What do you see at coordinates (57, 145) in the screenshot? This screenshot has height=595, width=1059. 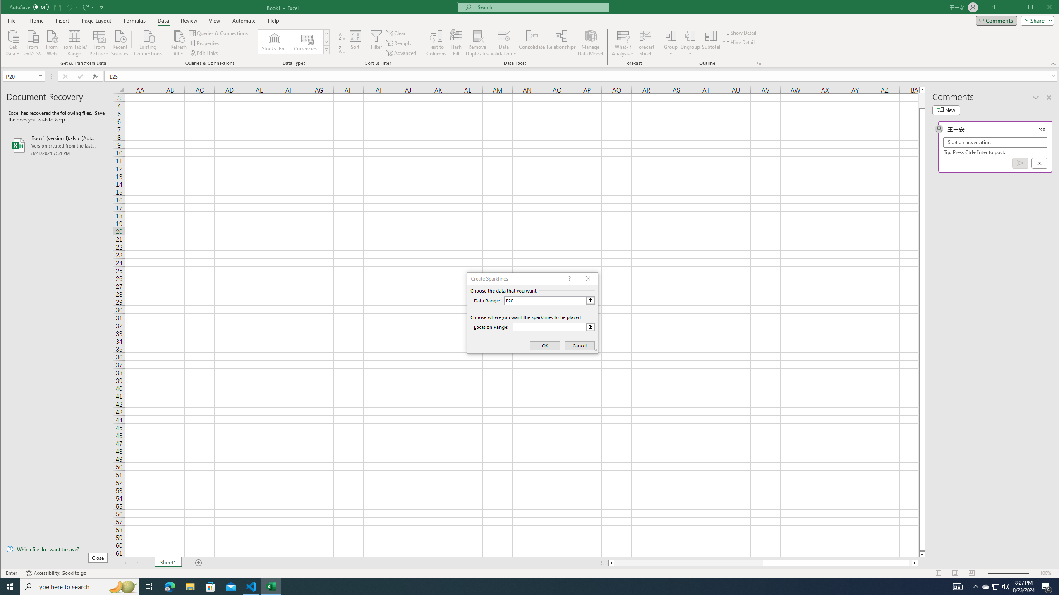 I see `Book1 (version 1).xlsb  [AutoRecovered]` at bounding box center [57, 145].